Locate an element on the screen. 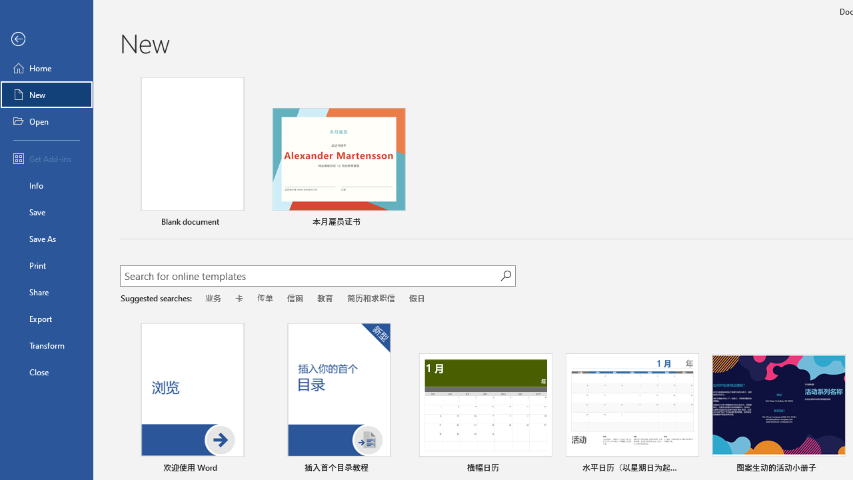 The width and height of the screenshot is (853, 480). Pin to list is located at coordinates (836, 469).